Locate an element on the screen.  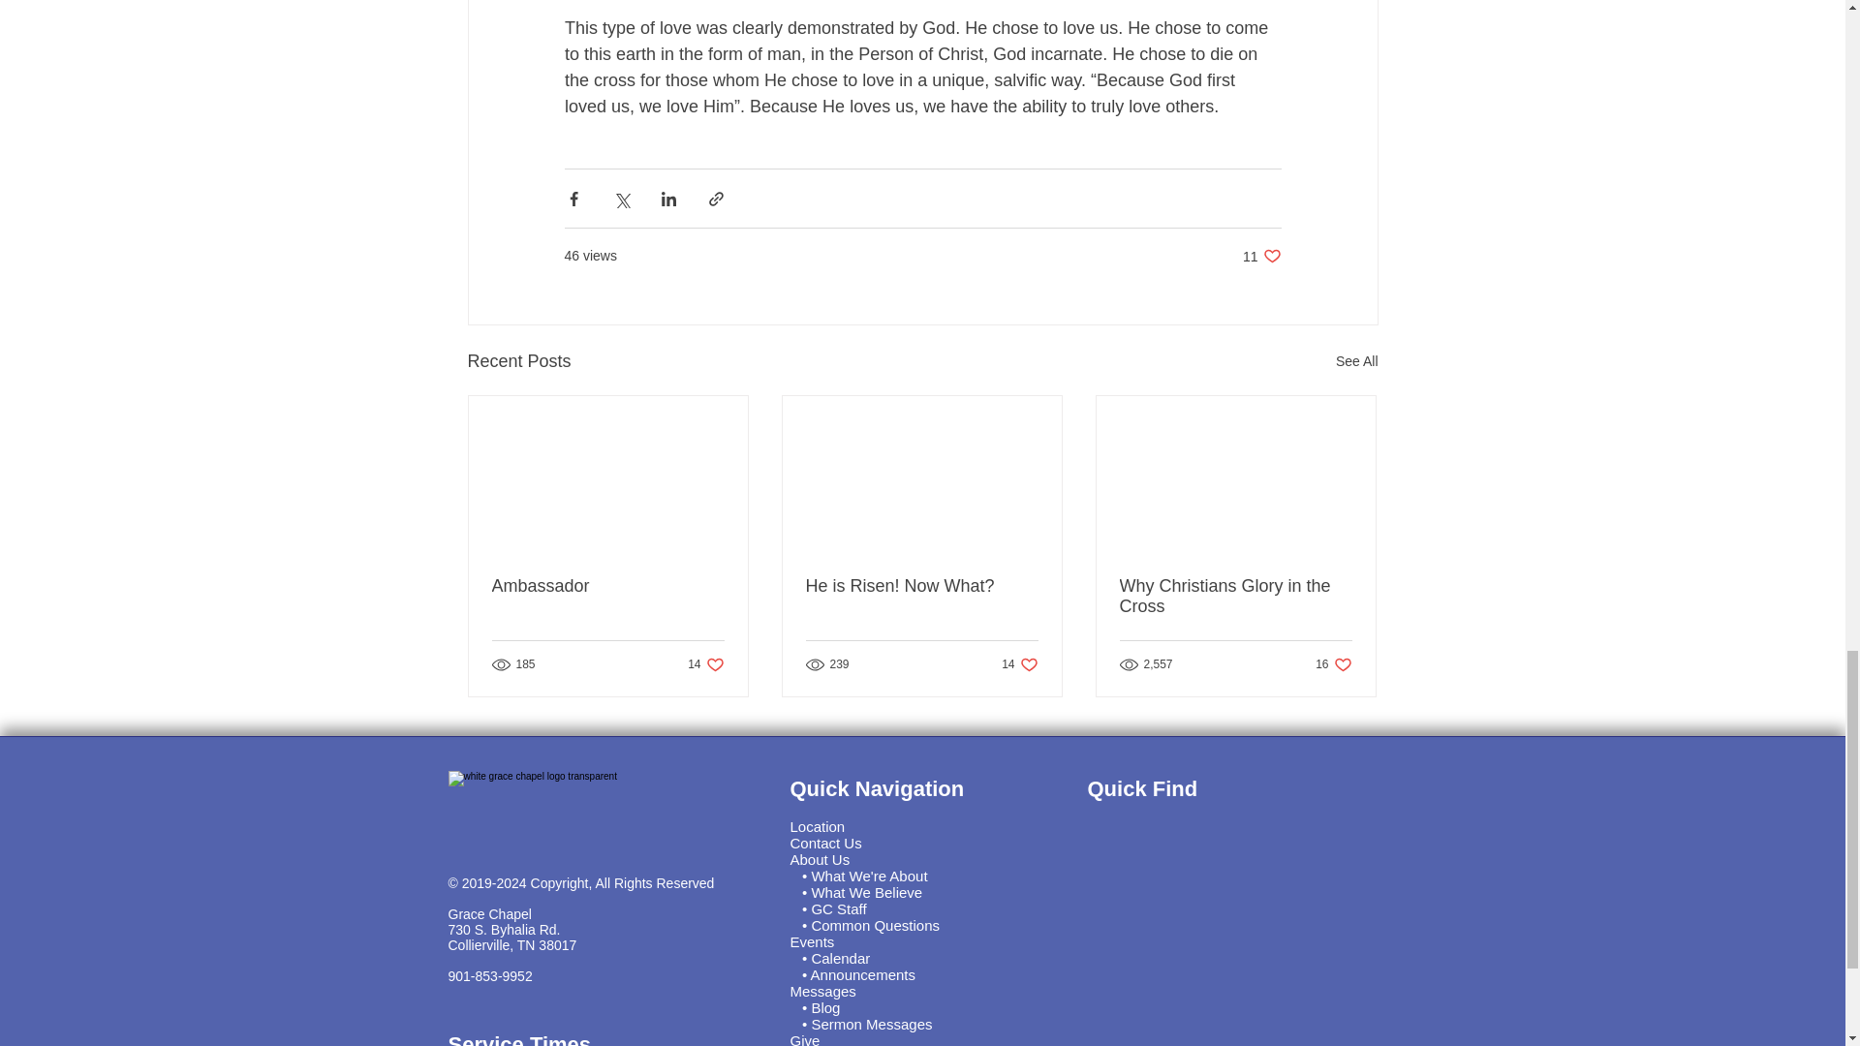
GC Staff is located at coordinates (921, 586).